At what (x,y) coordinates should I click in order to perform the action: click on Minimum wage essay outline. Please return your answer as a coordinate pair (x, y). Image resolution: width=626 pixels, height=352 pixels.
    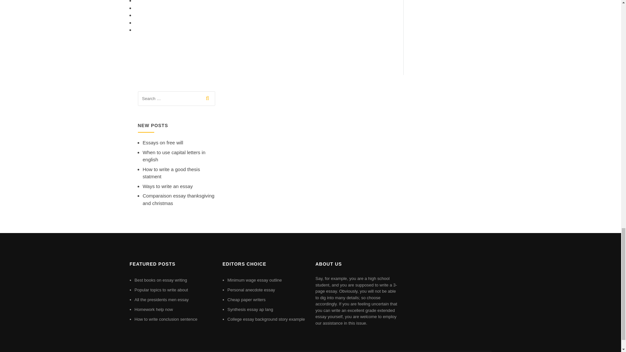
    Looking at the image, I should click on (255, 280).